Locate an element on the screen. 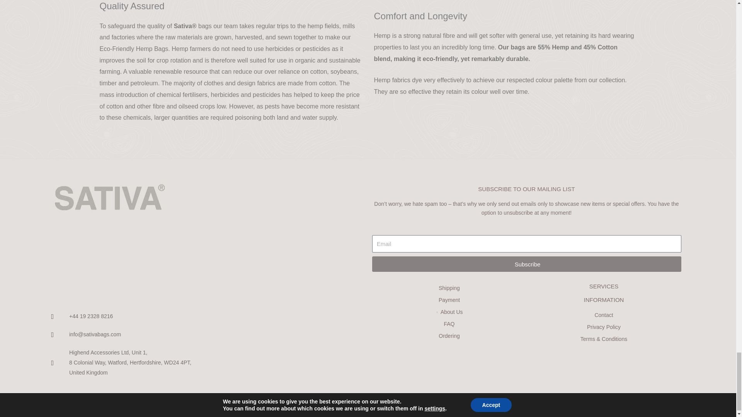  Sativa Bags is located at coordinates (200, 254).